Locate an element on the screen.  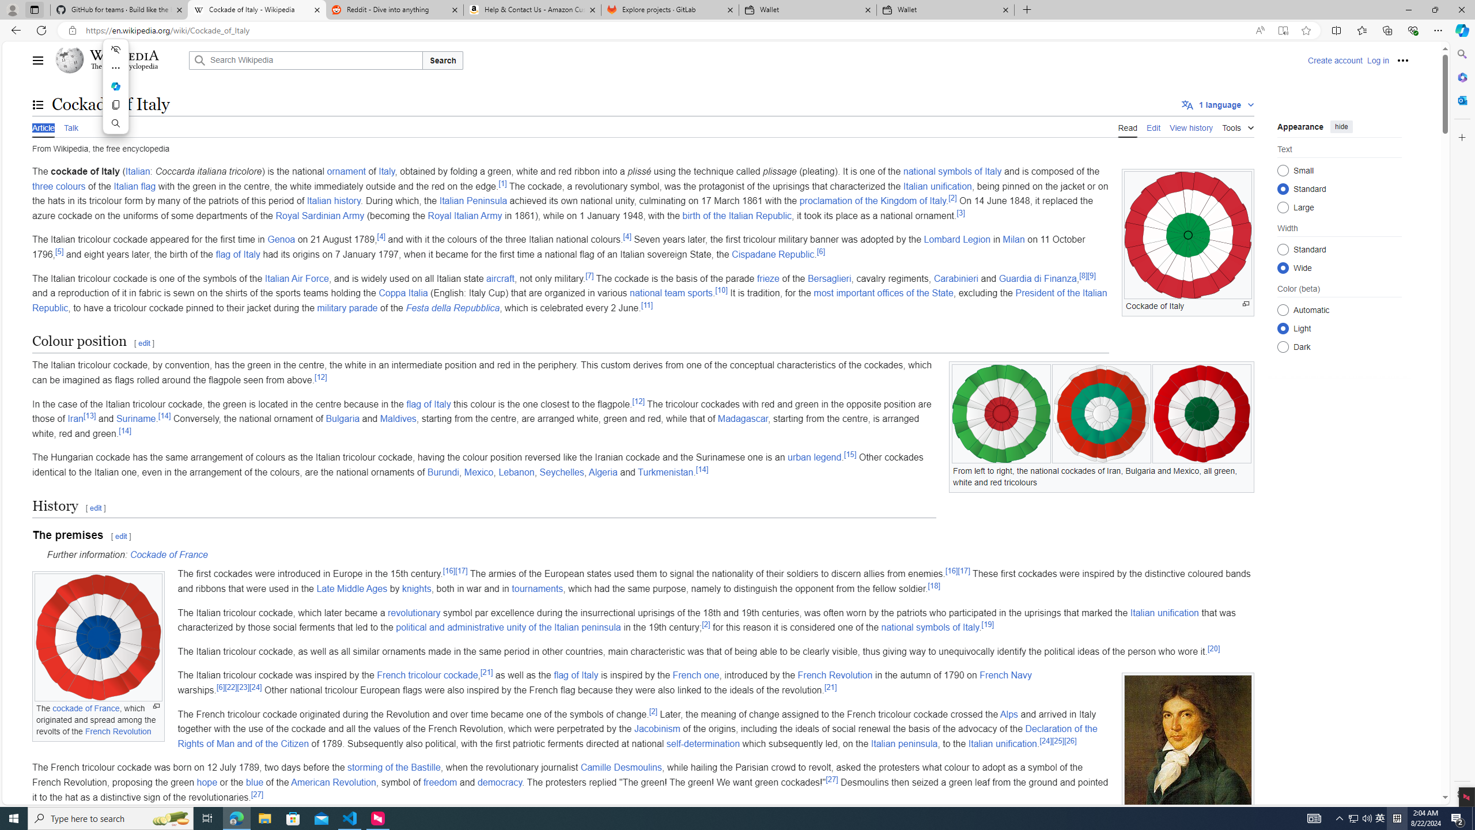
[12] is located at coordinates (638, 401).